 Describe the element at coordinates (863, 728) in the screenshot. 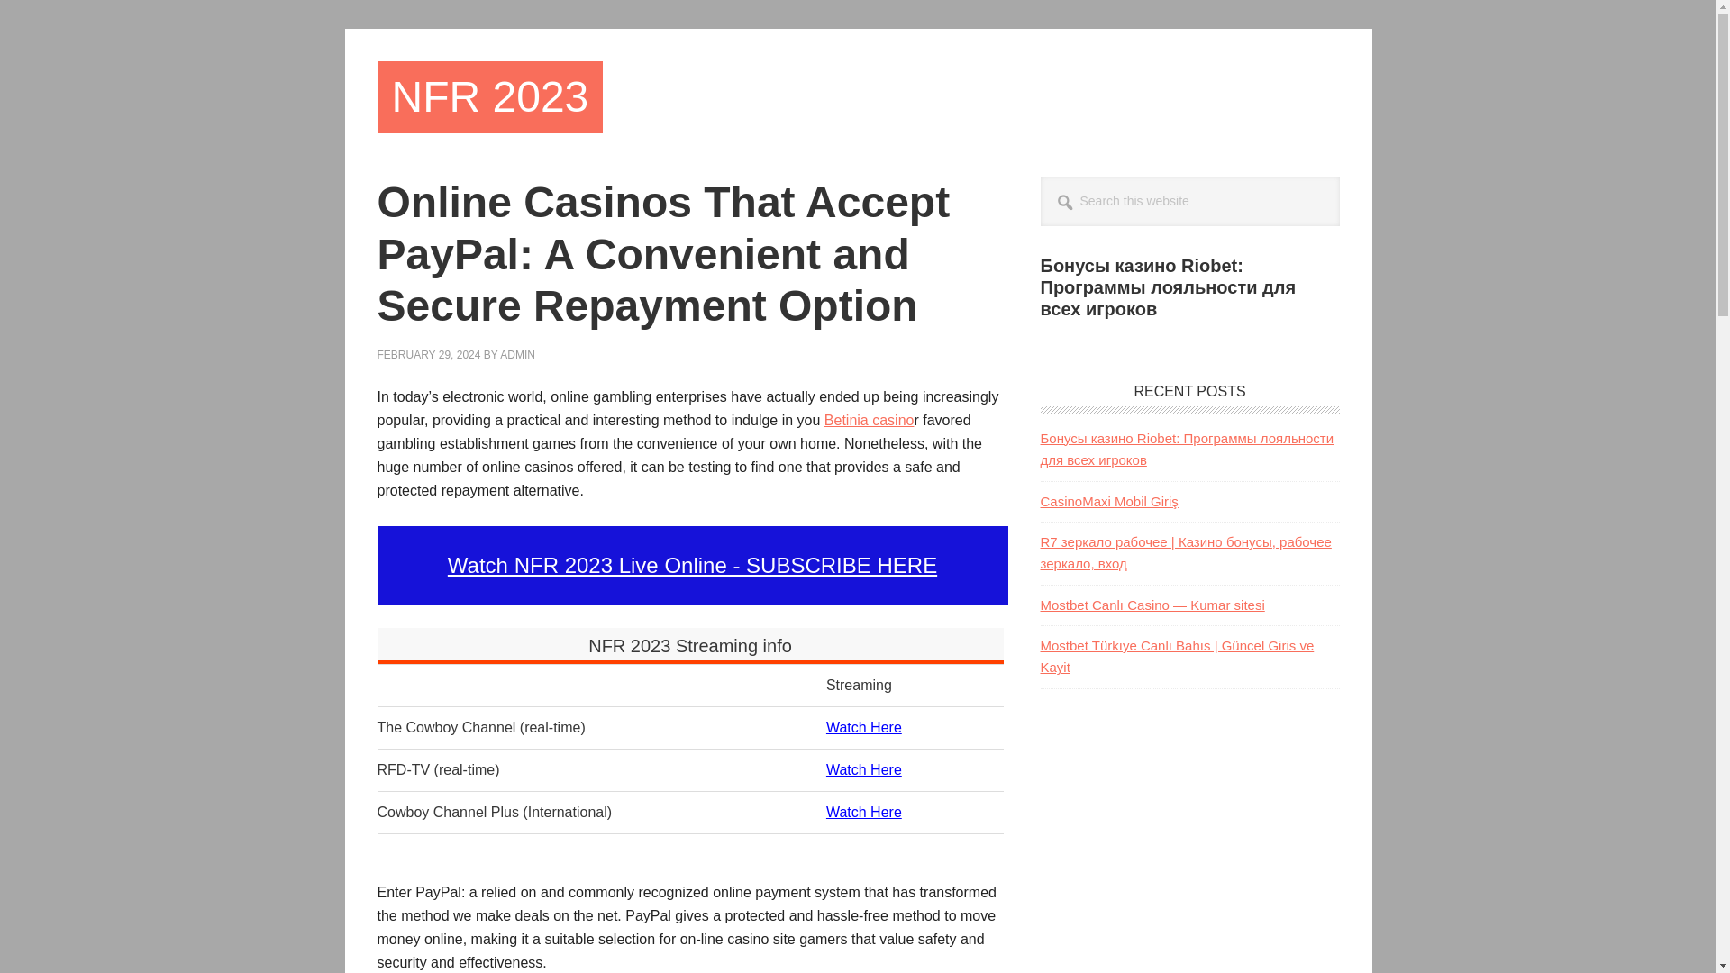

I see `Watch Here` at that location.